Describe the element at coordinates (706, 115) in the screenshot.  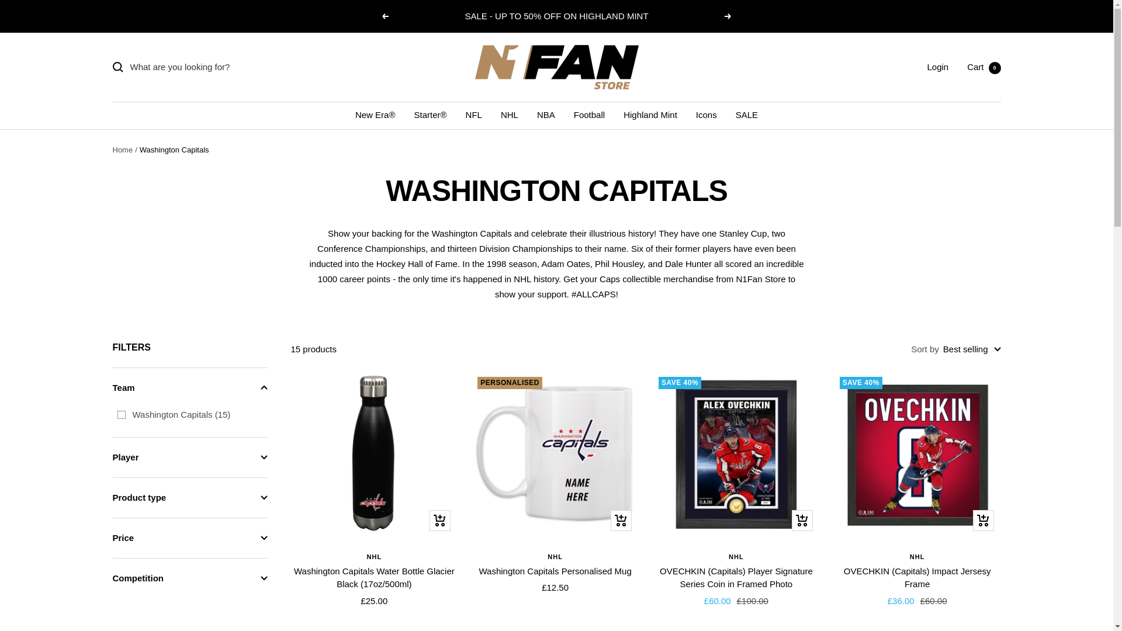
I see `NFL` at that location.